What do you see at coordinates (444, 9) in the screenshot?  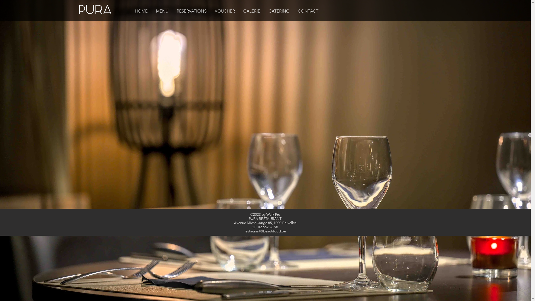 I see `Restaurant Social Bar` at bounding box center [444, 9].